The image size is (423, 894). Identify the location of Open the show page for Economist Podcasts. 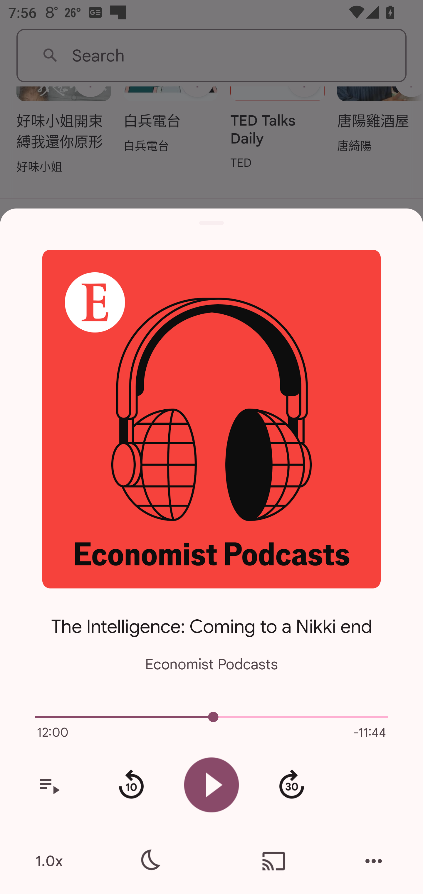
(211, 419).